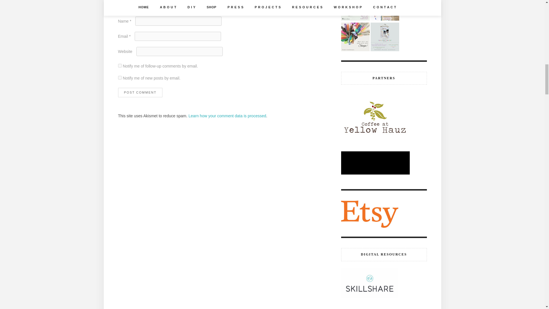 The width and height of the screenshot is (549, 309). What do you see at coordinates (120, 77) in the screenshot?
I see `subscribe` at bounding box center [120, 77].